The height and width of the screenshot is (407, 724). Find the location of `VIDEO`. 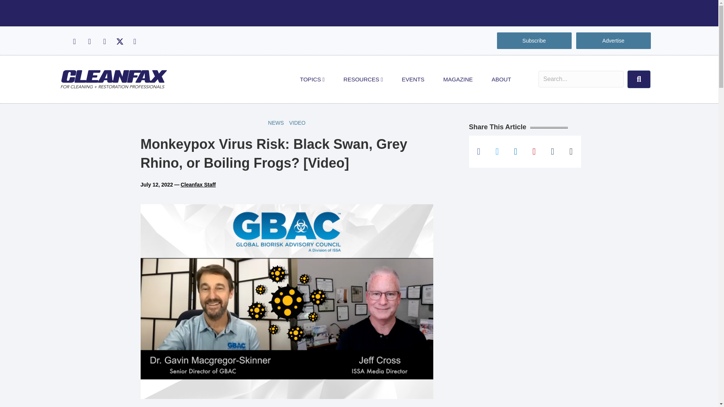

VIDEO is located at coordinates (298, 123).